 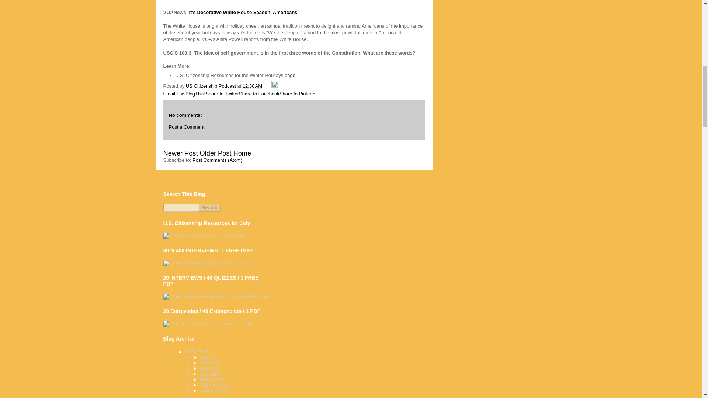 I want to click on Email This, so click(x=174, y=94).